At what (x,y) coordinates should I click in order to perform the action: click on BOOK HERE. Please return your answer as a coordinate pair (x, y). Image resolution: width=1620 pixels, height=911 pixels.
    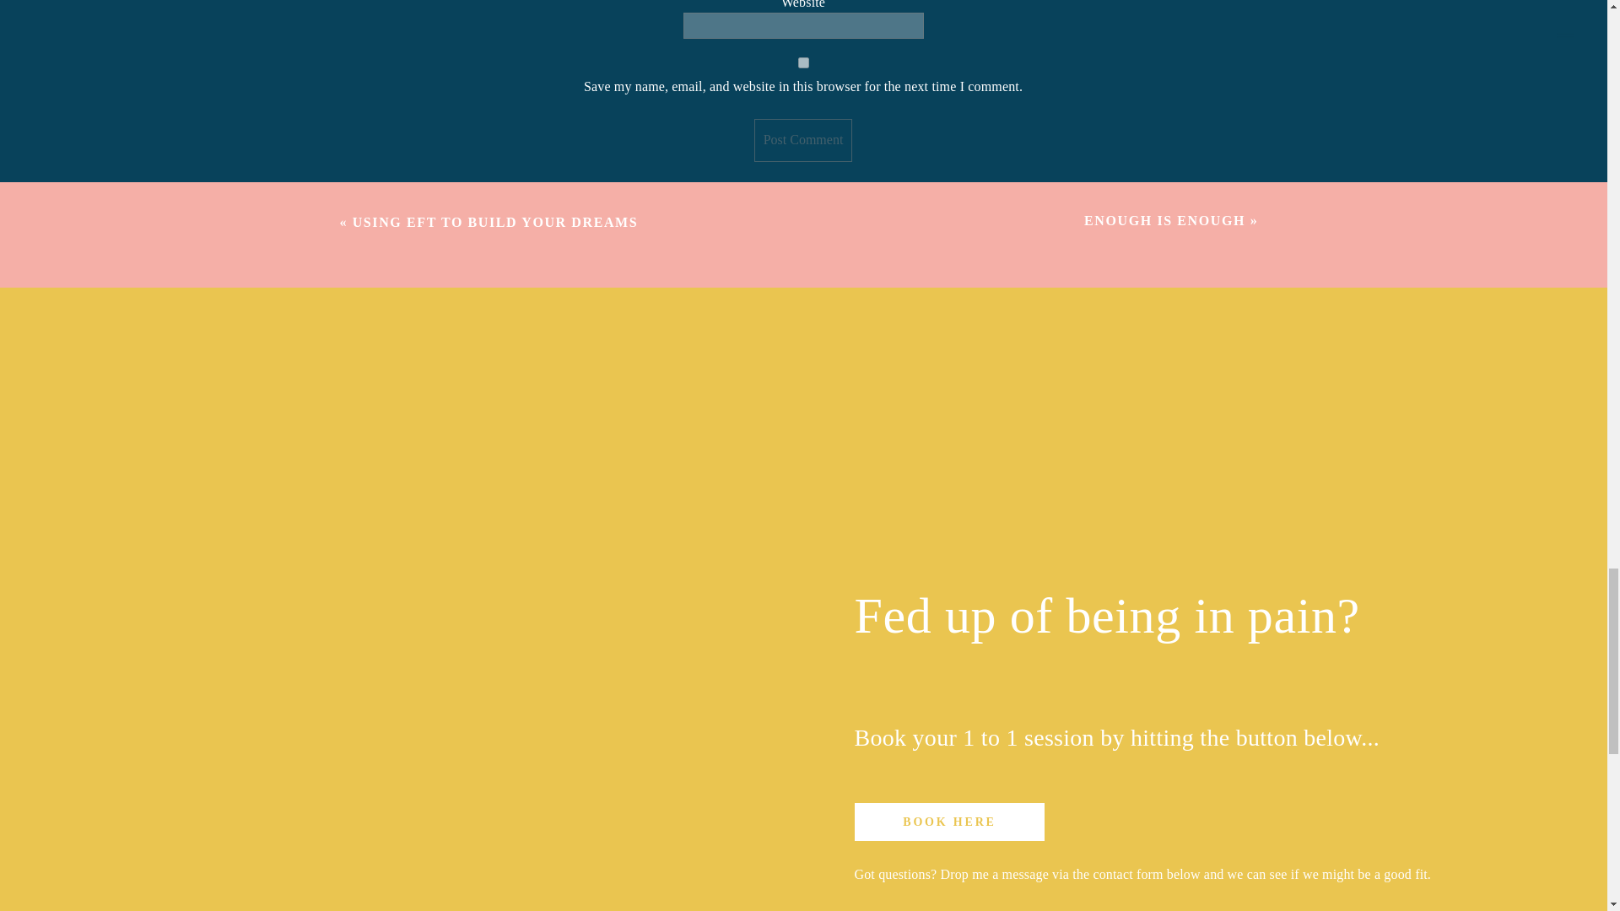
    Looking at the image, I should click on (950, 822).